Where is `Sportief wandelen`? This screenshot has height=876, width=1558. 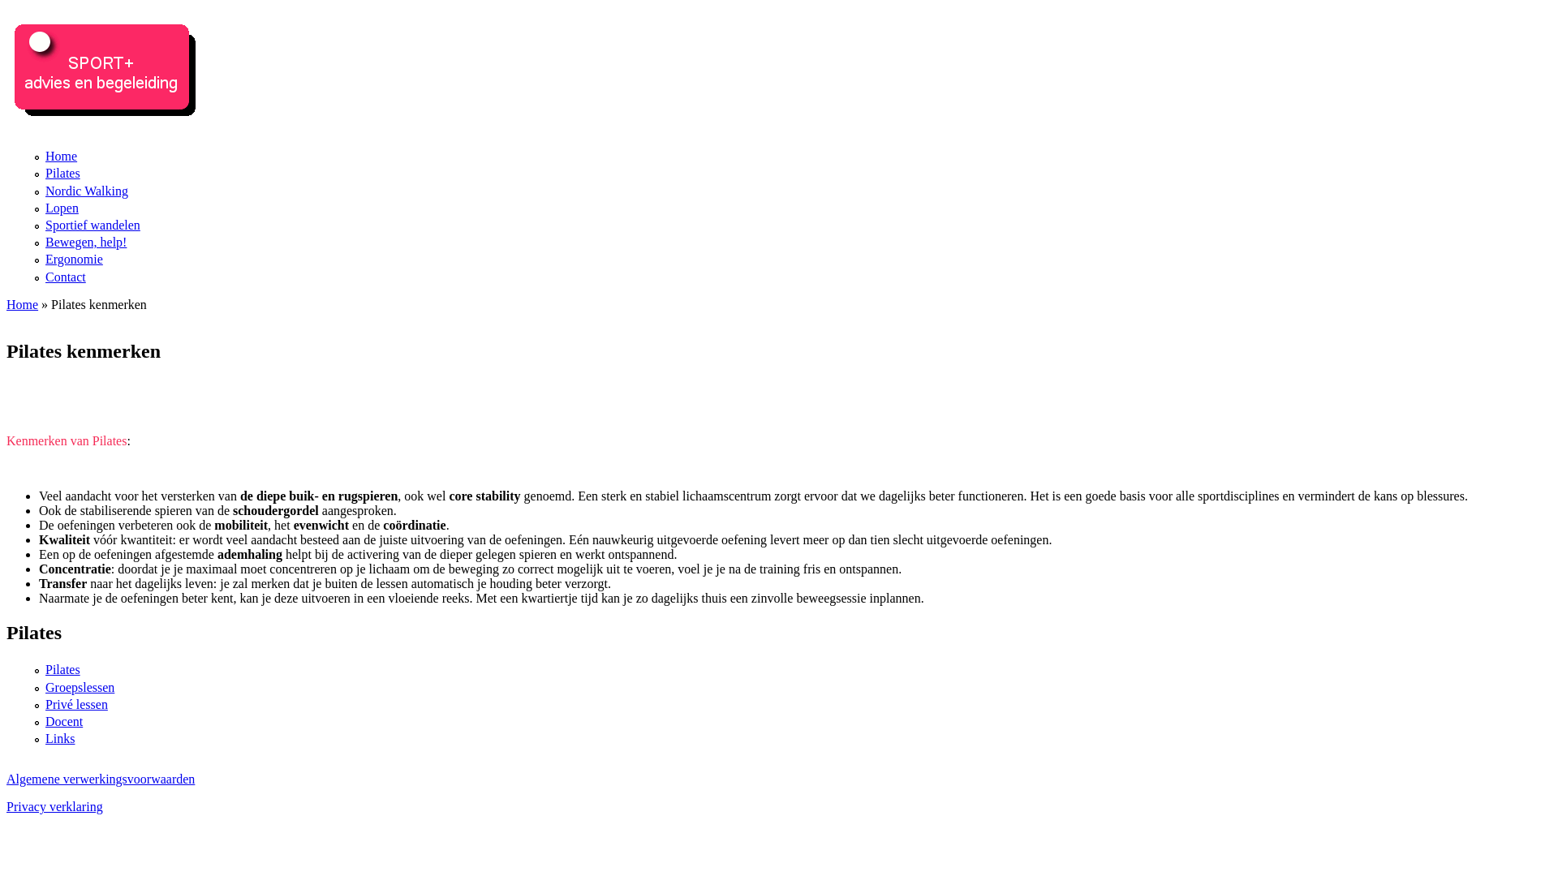
Sportief wandelen is located at coordinates (93, 225).